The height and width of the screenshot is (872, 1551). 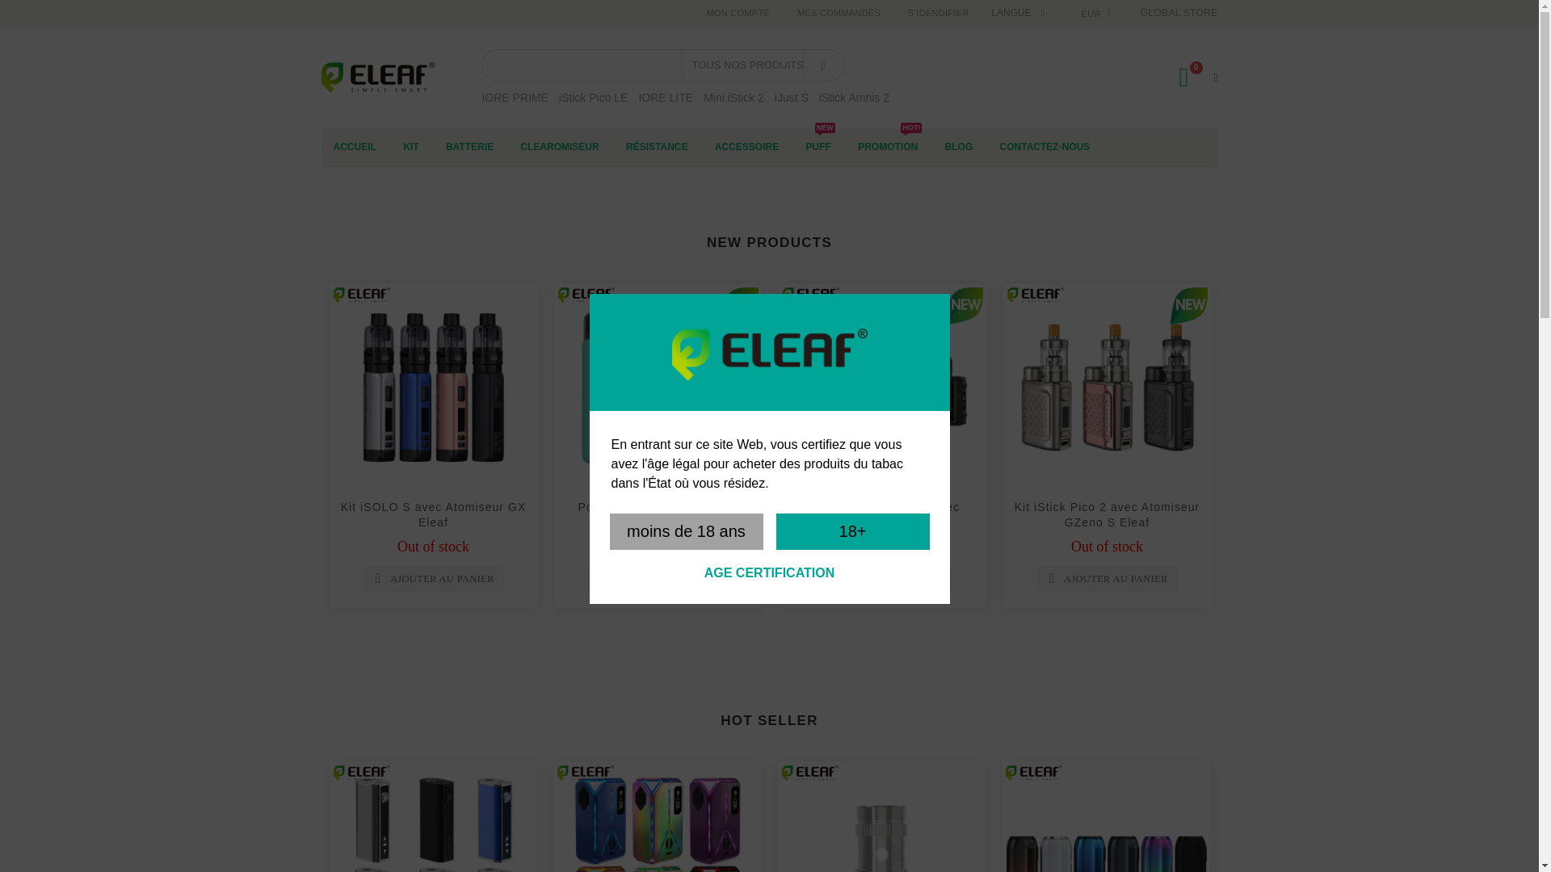 I want to click on GLOBAL STORE, so click(x=1179, y=12).